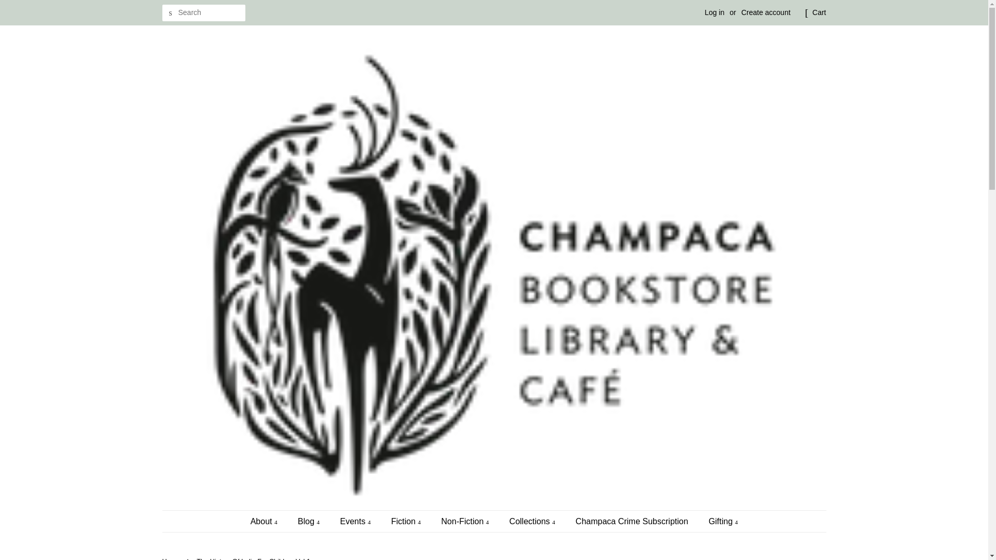 The height and width of the screenshot is (560, 996). I want to click on Cart, so click(819, 12).